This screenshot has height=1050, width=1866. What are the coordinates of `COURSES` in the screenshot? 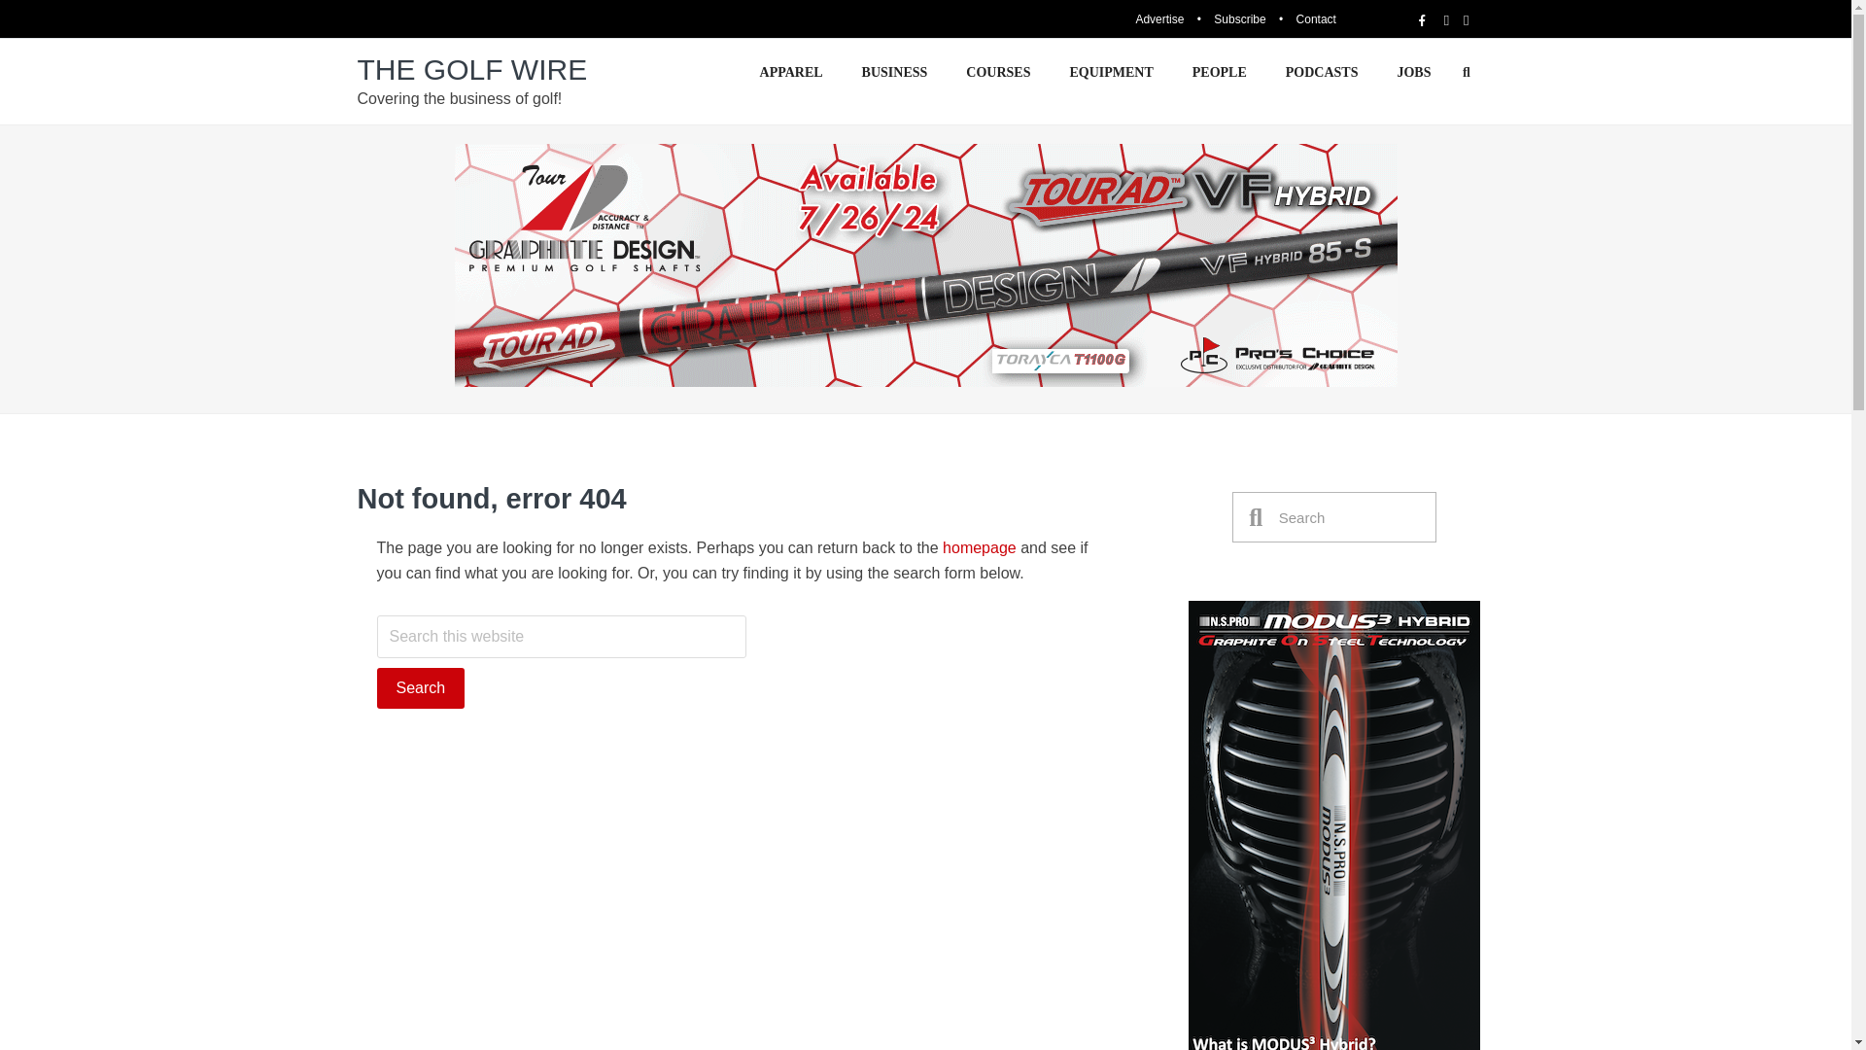 It's located at (997, 72).